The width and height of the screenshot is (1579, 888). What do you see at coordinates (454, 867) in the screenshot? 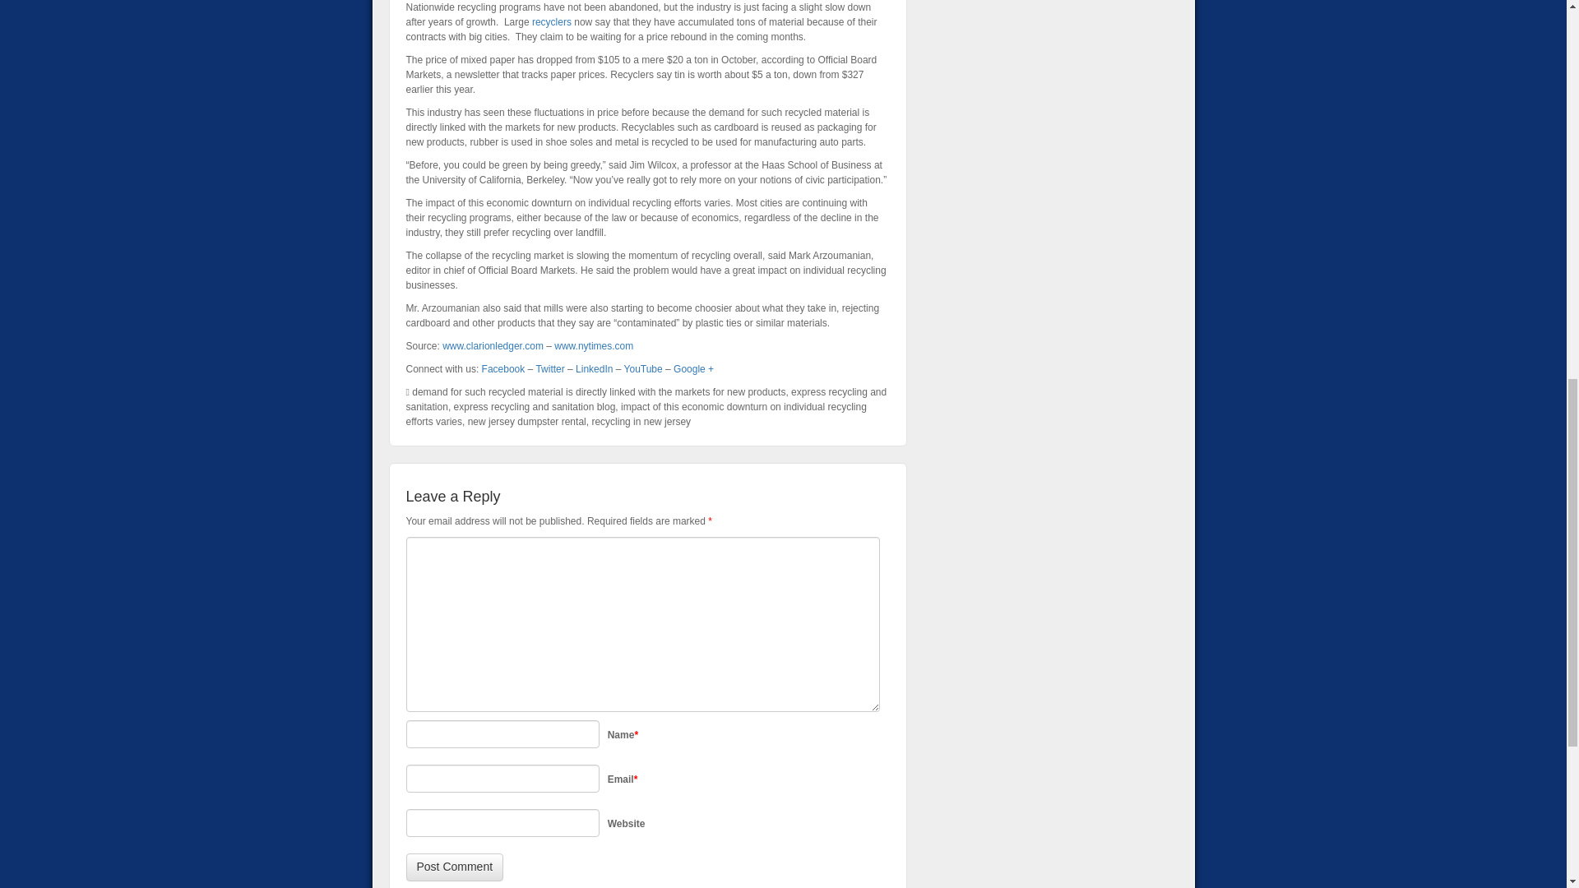
I see `Post Comment` at bounding box center [454, 867].